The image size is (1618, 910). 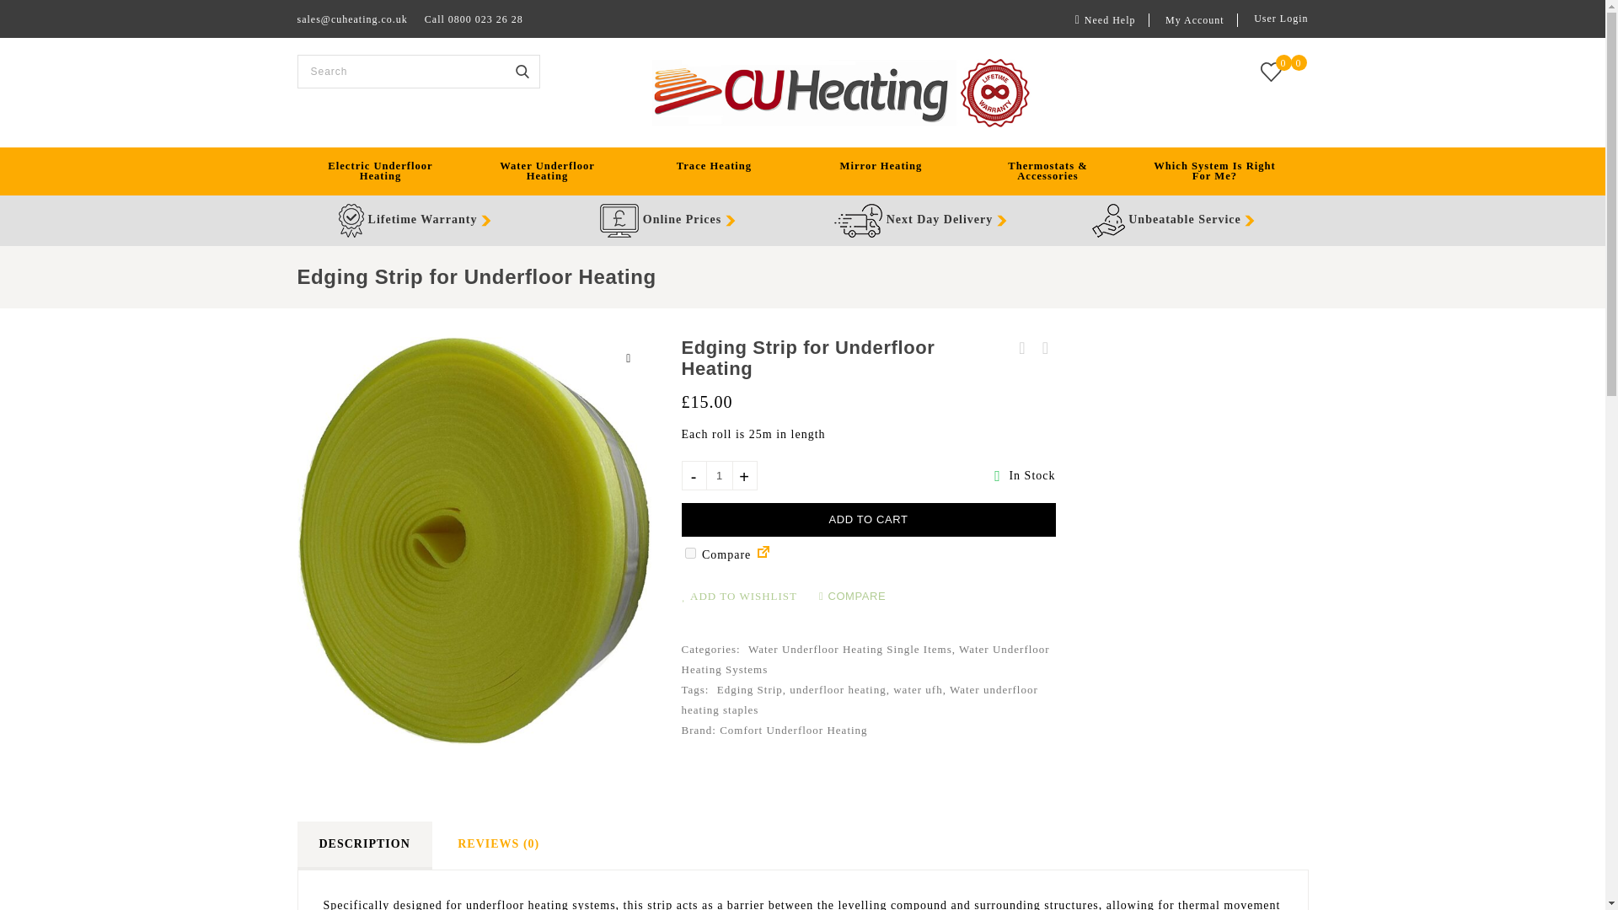 What do you see at coordinates (841, 92) in the screenshot?
I see `CU Heating` at bounding box center [841, 92].